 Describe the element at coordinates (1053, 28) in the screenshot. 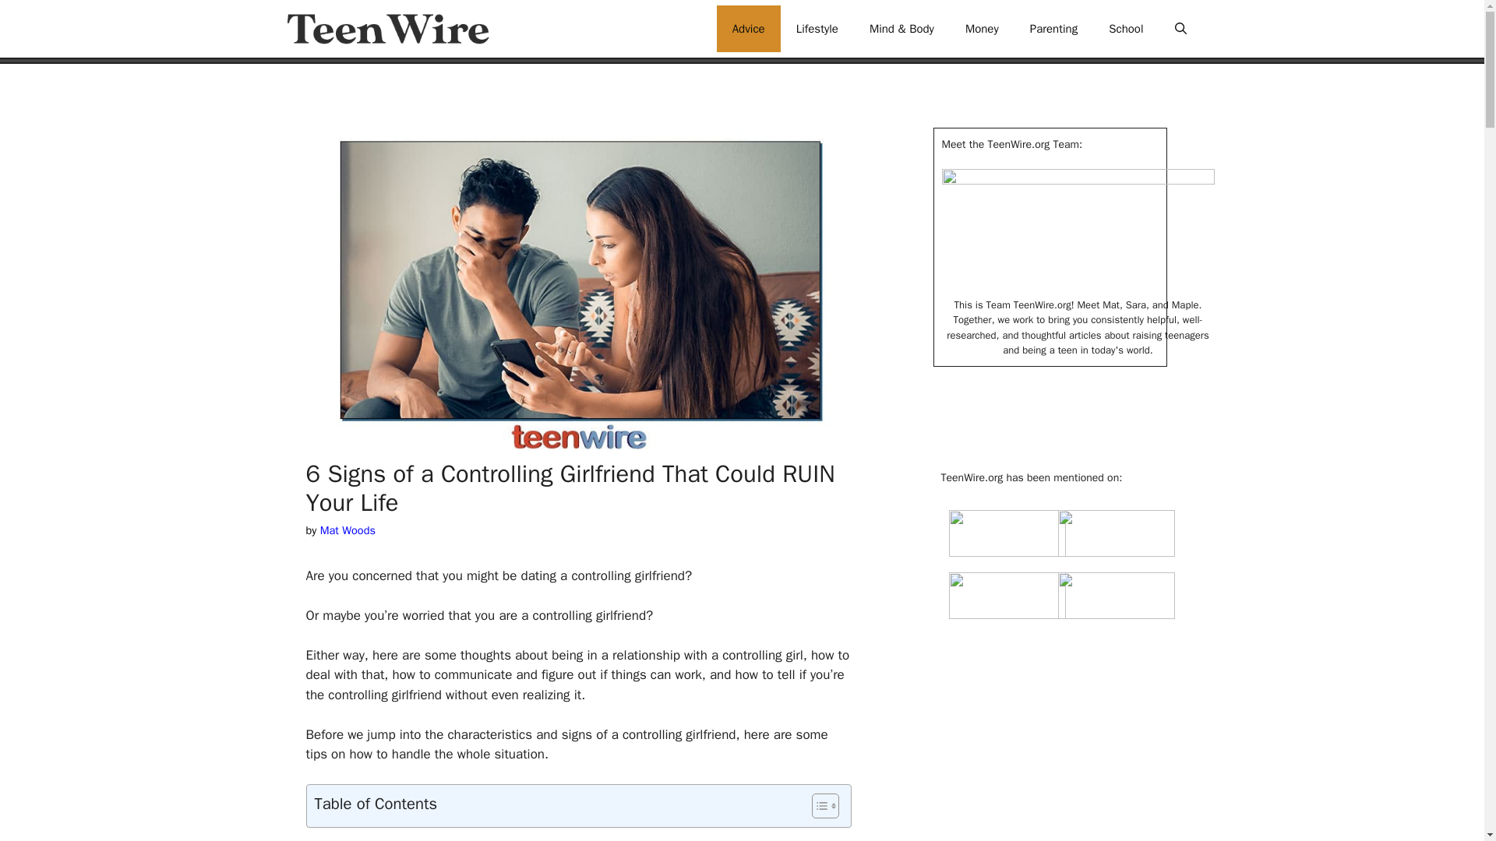

I see `Parenting` at that location.